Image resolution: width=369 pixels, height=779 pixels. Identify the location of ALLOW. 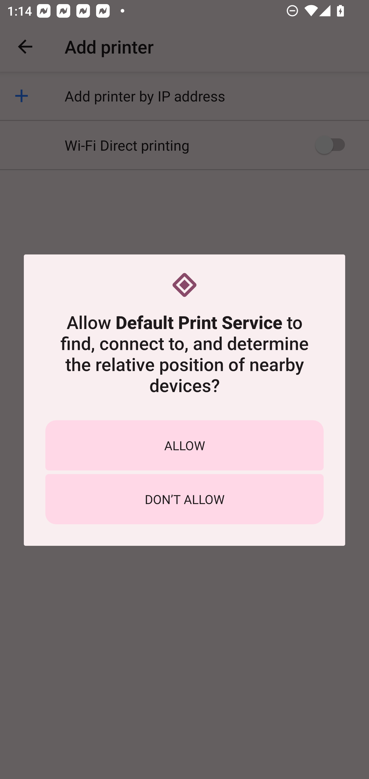
(184, 445).